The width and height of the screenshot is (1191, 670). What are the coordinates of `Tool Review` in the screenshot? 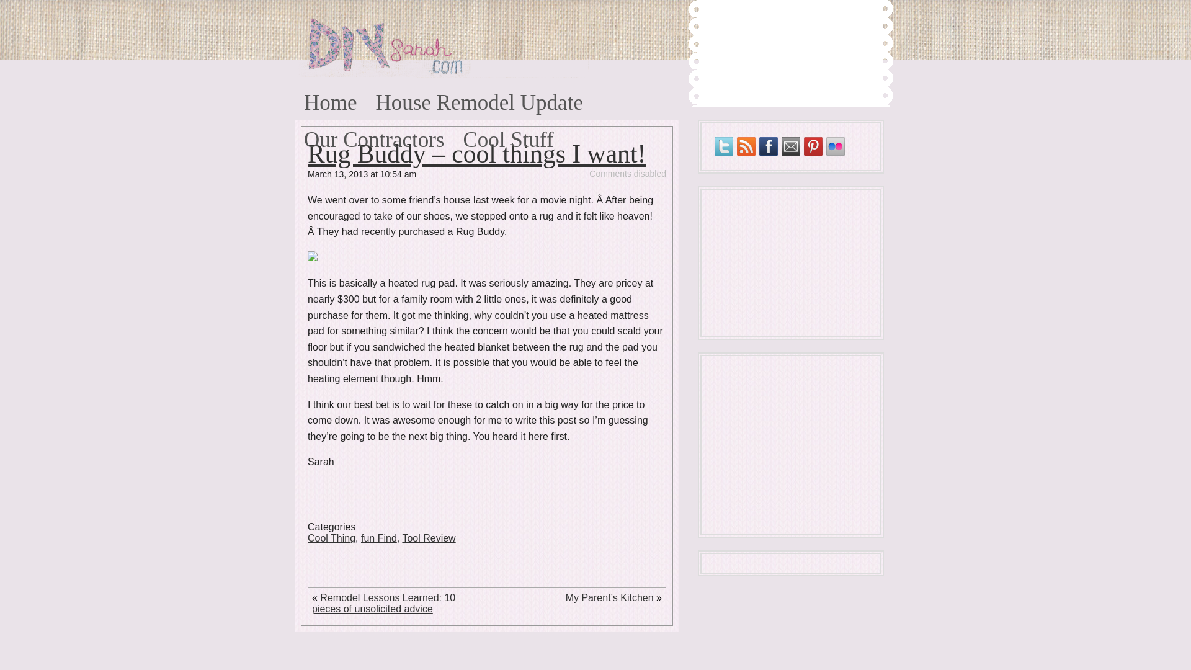 It's located at (428, 537).